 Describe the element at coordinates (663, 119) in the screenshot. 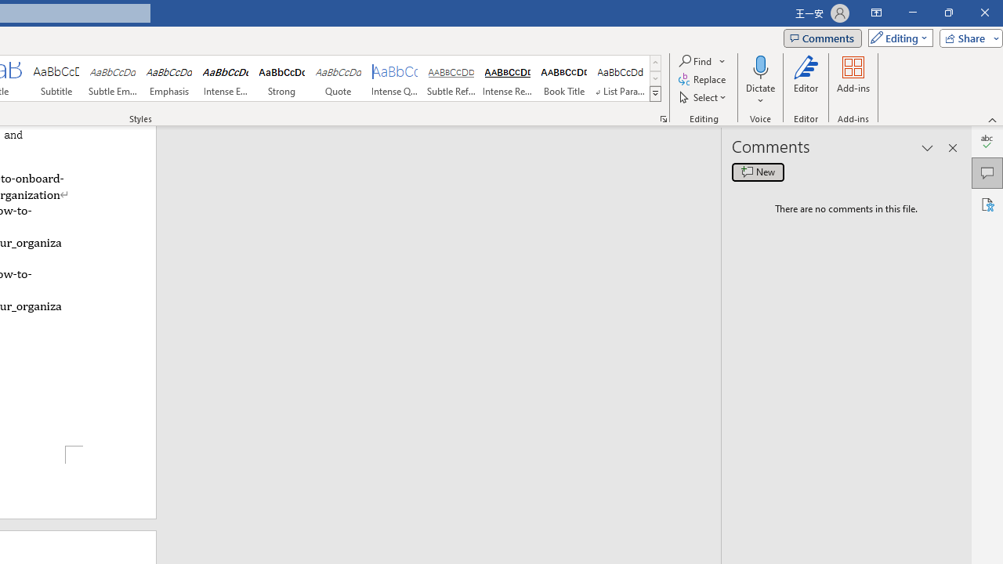

I see `Styles...` at that location.